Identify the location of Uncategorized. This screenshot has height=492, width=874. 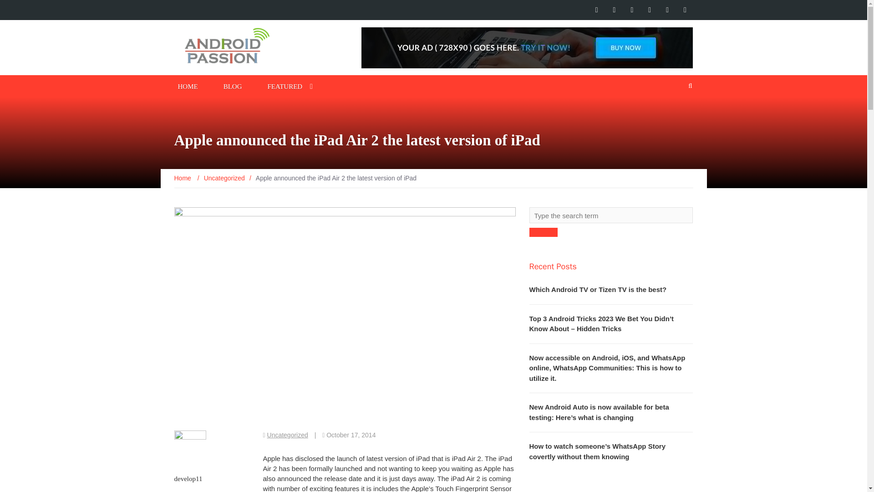
(224, 178).